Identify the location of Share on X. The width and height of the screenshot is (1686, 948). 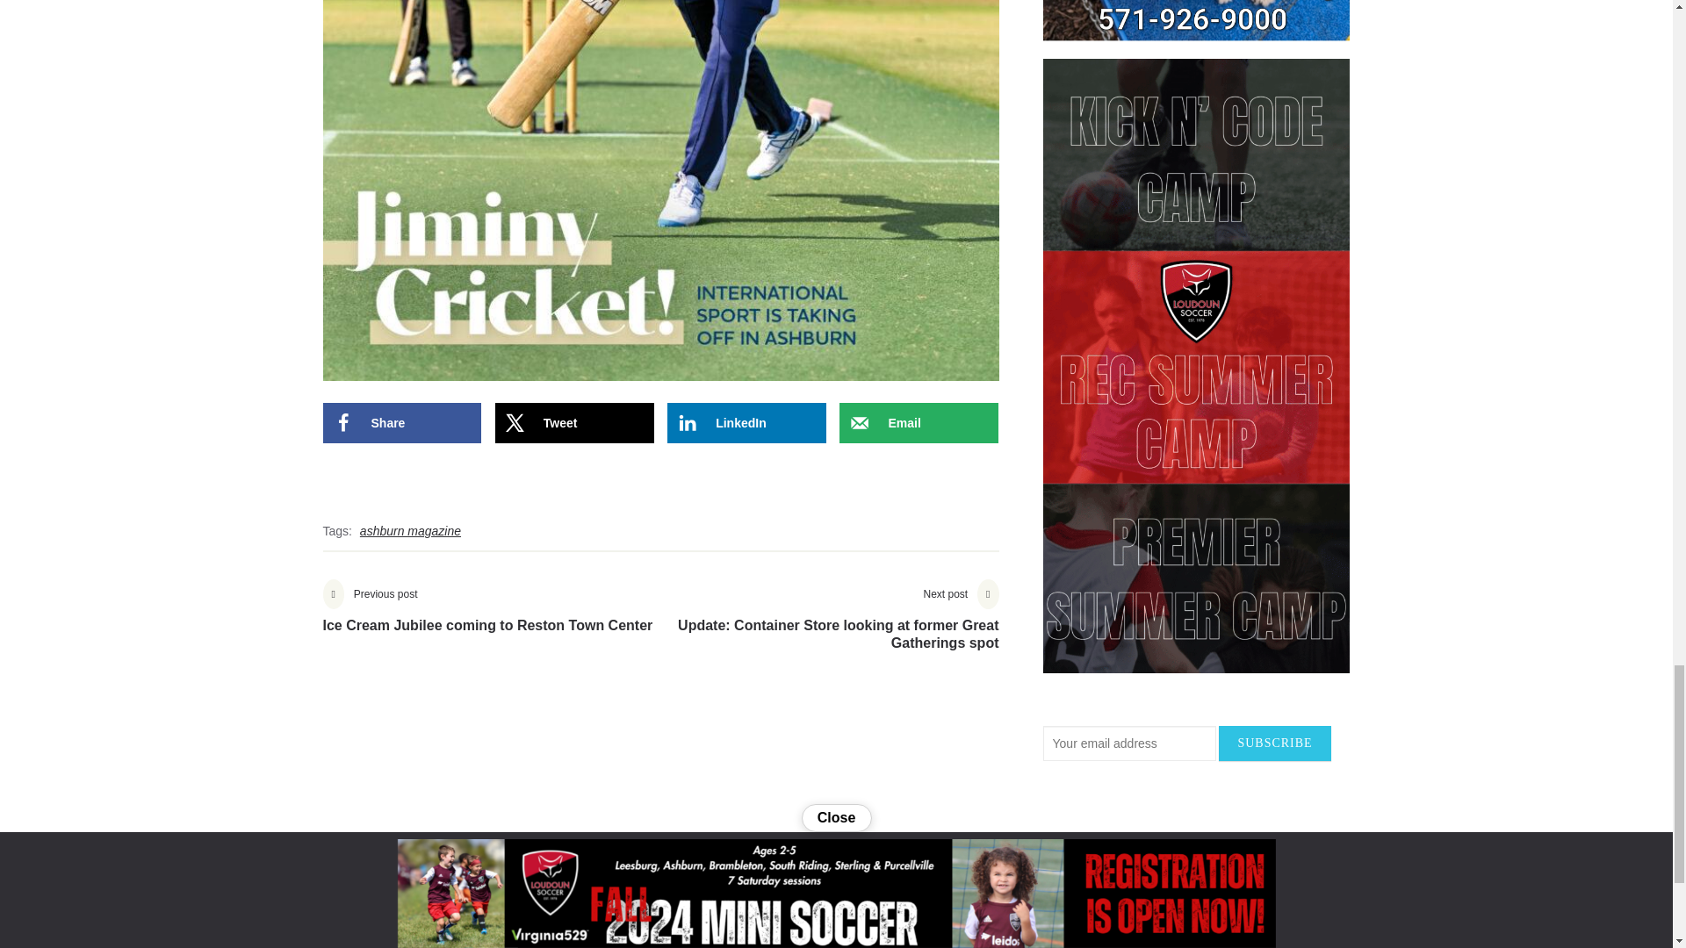
(574, 423).